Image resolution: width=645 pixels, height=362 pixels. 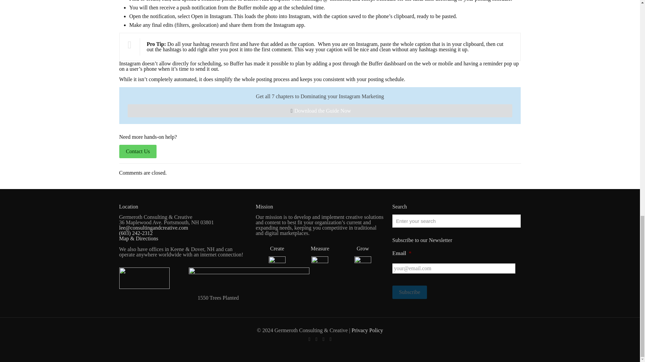 What do you see at coordinates (410, 292) in the screenshot?
I see `Subscribe` at bounding box center [410, 292].